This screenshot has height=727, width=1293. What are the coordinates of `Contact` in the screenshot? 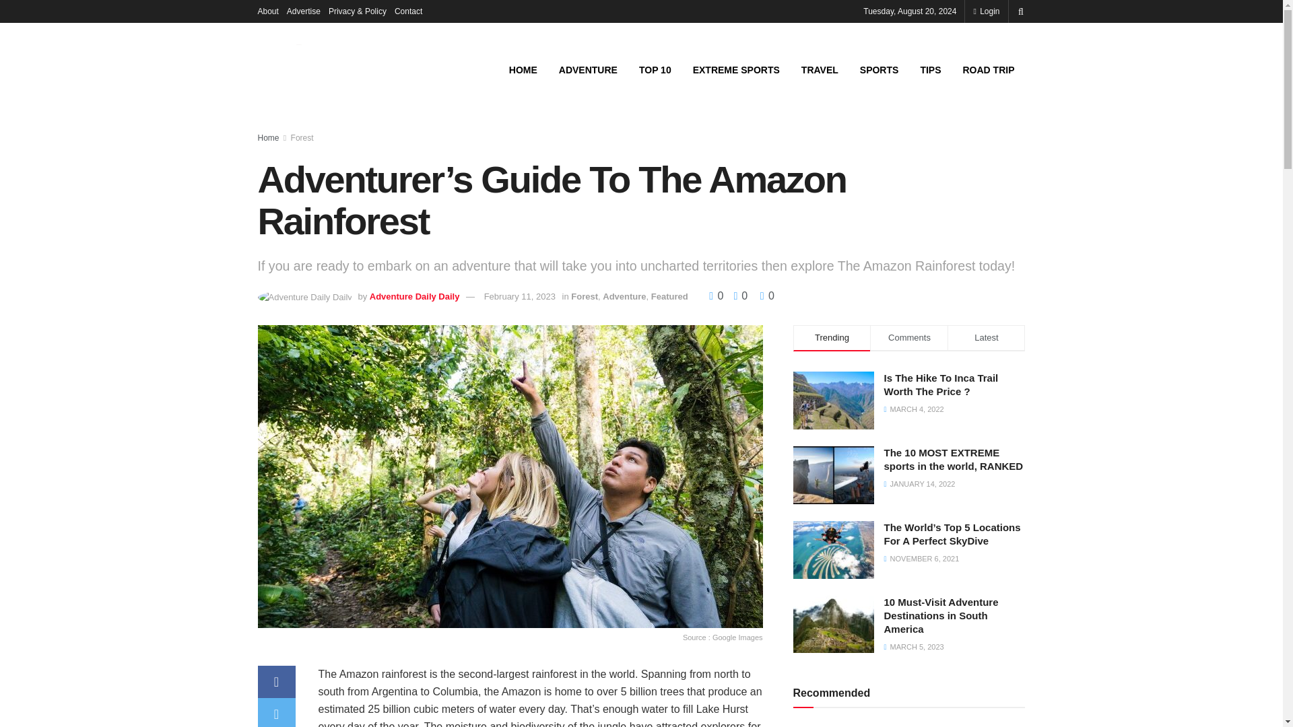 It's located at (408, 11).